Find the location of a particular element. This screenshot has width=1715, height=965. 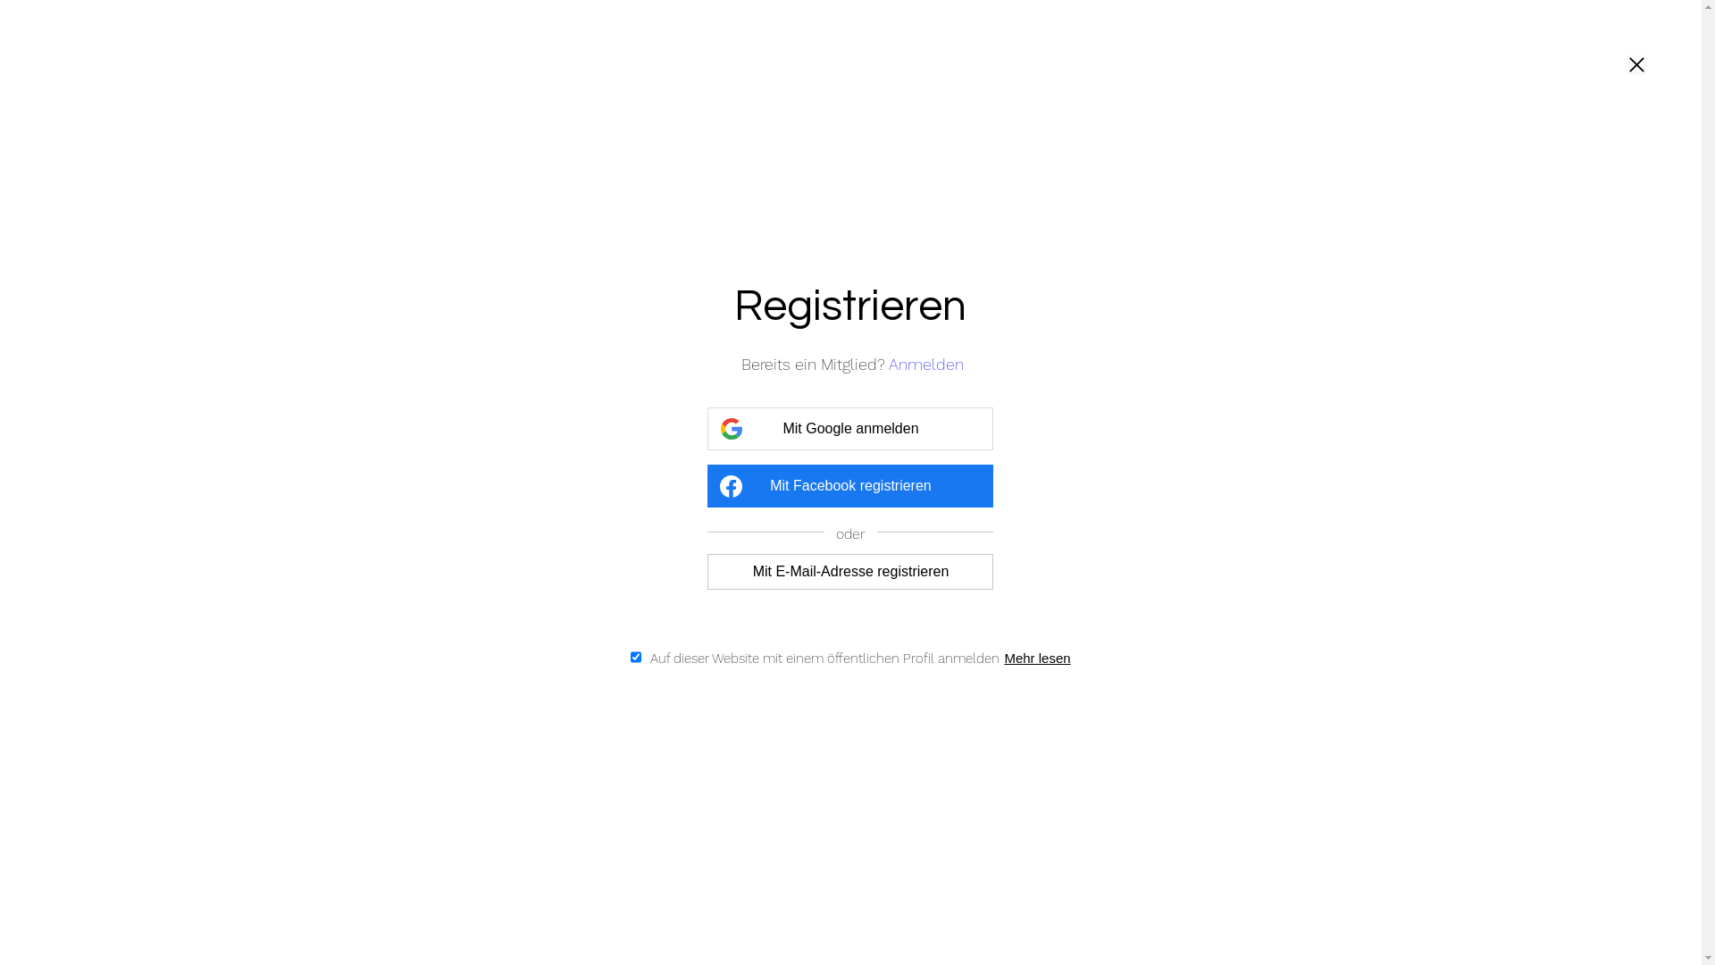

Mehr lesen is located at coordinates (1034, 658).